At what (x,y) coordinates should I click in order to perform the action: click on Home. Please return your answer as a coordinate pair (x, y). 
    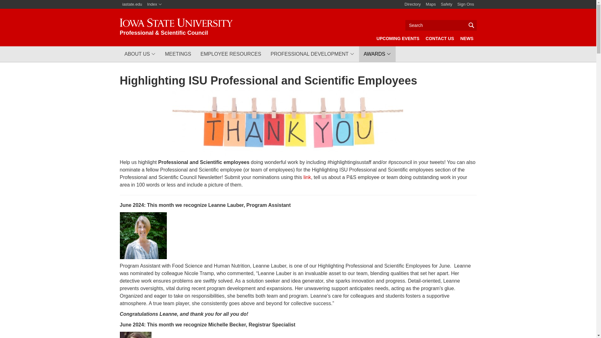
    Looking at the image, I should click on (176, 27).